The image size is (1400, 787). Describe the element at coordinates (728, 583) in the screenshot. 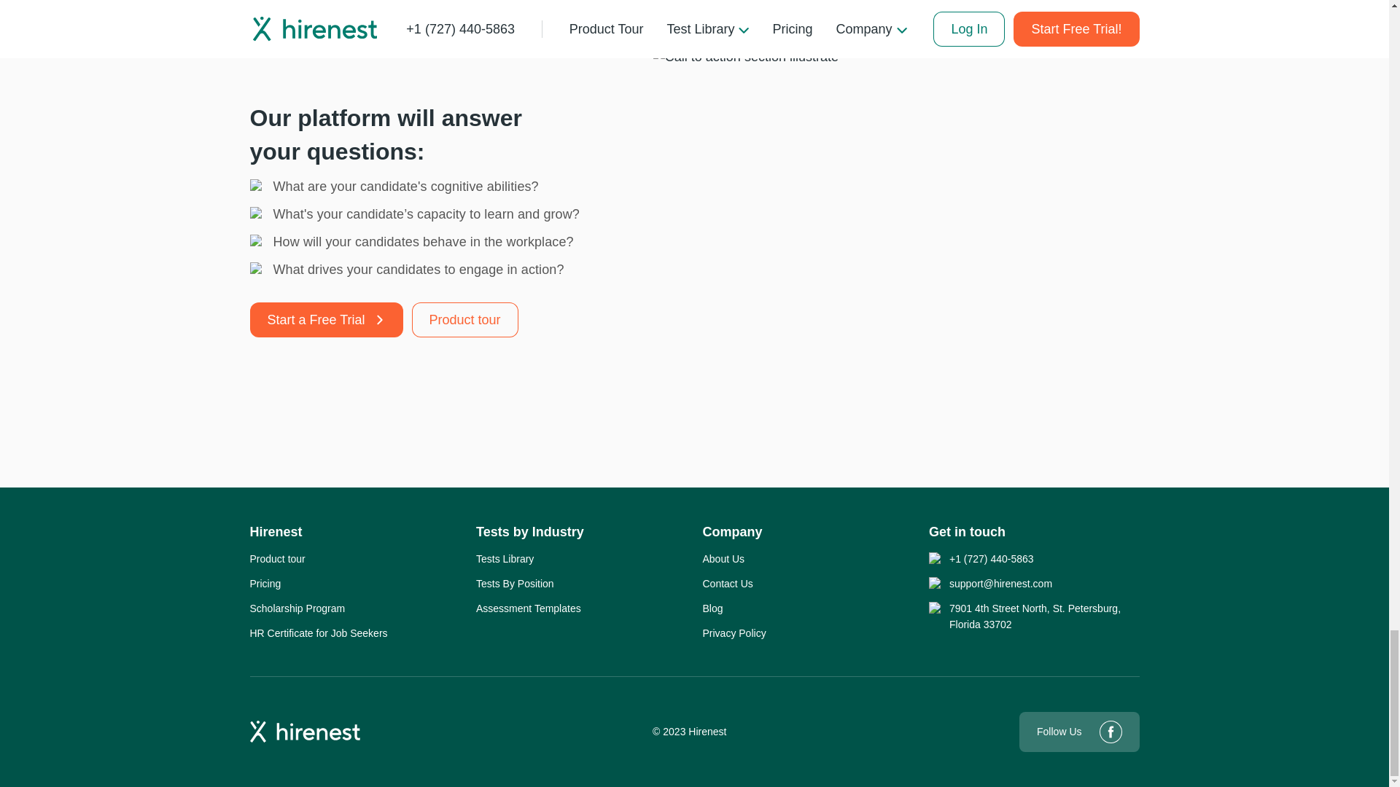

I see `Contact Us` at that location.